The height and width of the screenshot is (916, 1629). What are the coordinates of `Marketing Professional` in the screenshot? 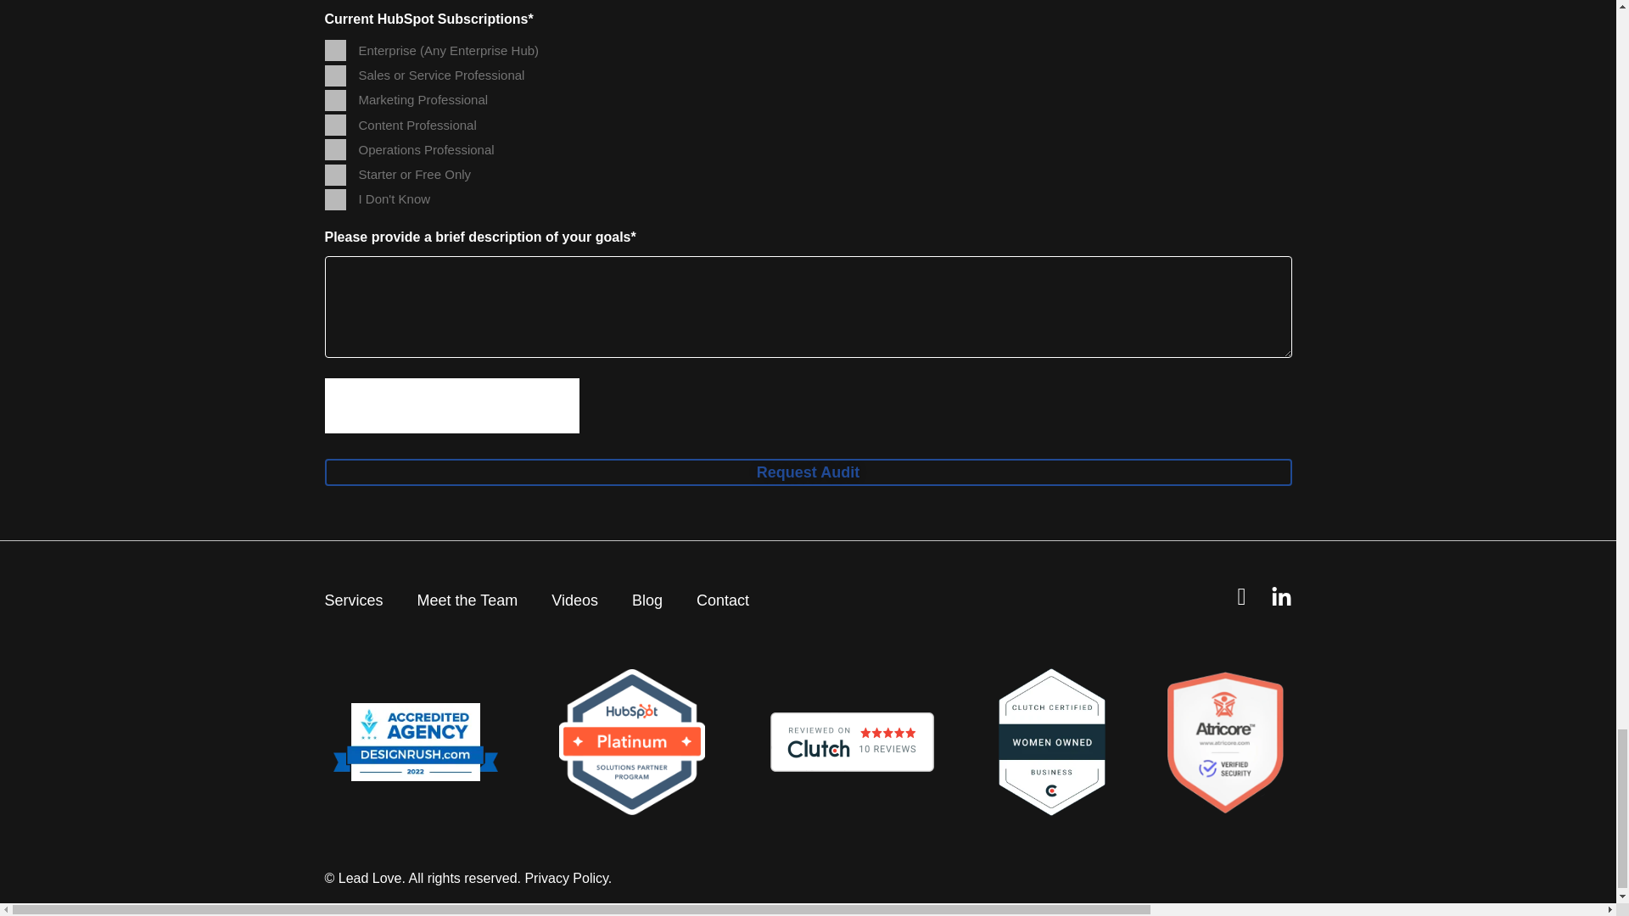 It's located at (334, 100).